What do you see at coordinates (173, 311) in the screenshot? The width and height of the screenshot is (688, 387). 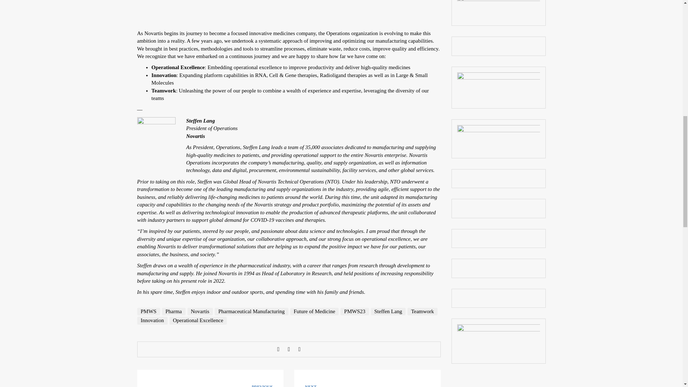 I see `Pharma` at bounding box center [173, 311].